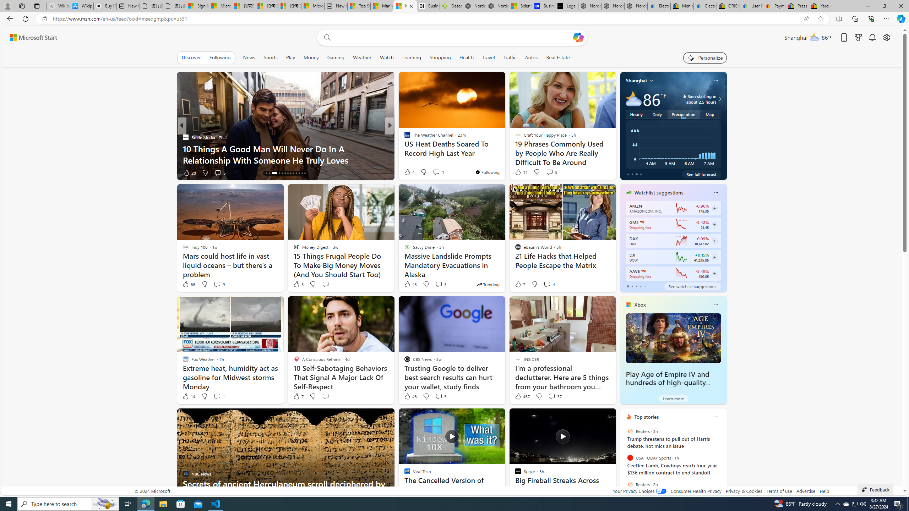 The image size is (909, 511). Describe the element at coordinates (714, 274) in the screenshot. I see `Class: follow-button  m` at that location.